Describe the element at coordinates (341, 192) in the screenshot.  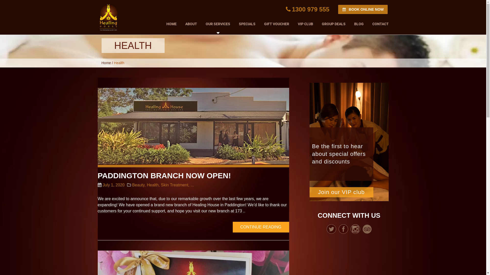
I see `Join our VIP club` at that location.